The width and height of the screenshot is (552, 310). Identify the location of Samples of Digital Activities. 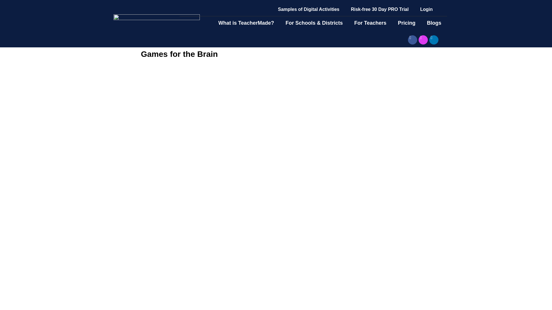
(309, 9).